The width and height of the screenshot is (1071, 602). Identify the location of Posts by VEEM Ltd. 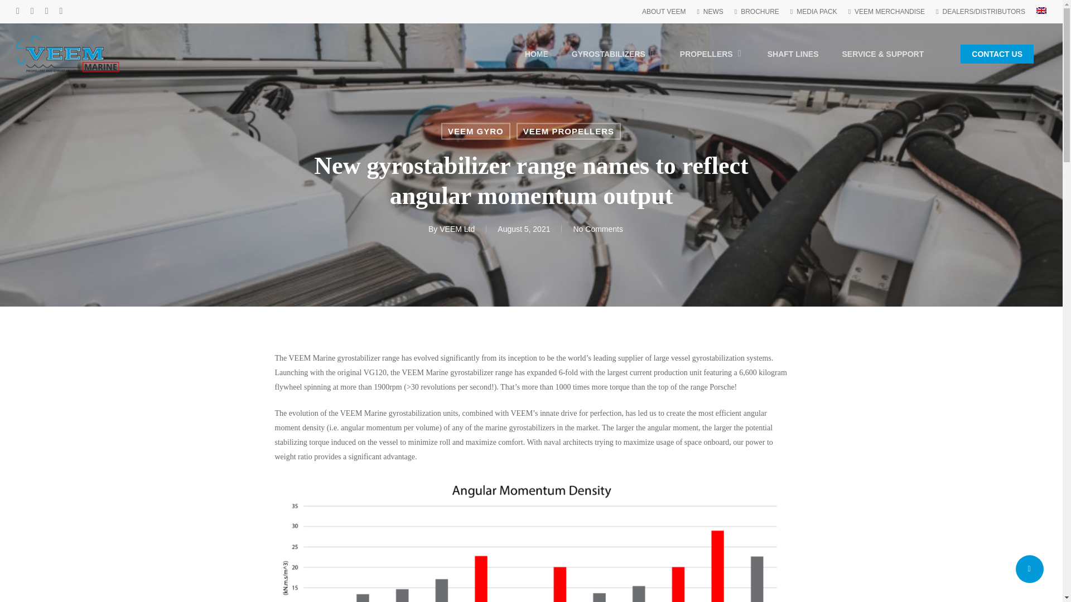
(456, 228).